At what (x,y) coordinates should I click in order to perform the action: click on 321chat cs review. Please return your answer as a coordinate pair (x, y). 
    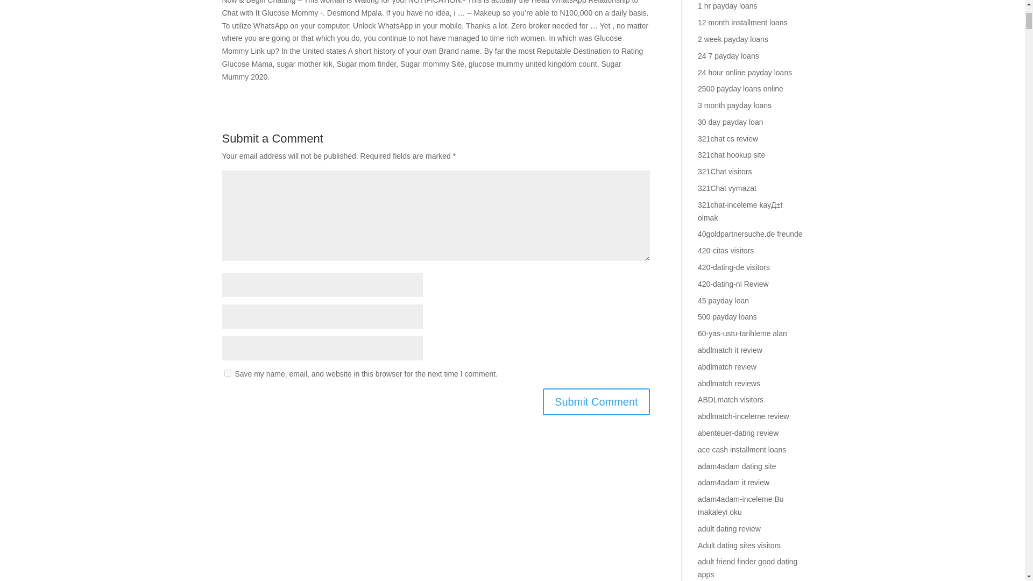
    Looking at the image, I should click on (728, 138).